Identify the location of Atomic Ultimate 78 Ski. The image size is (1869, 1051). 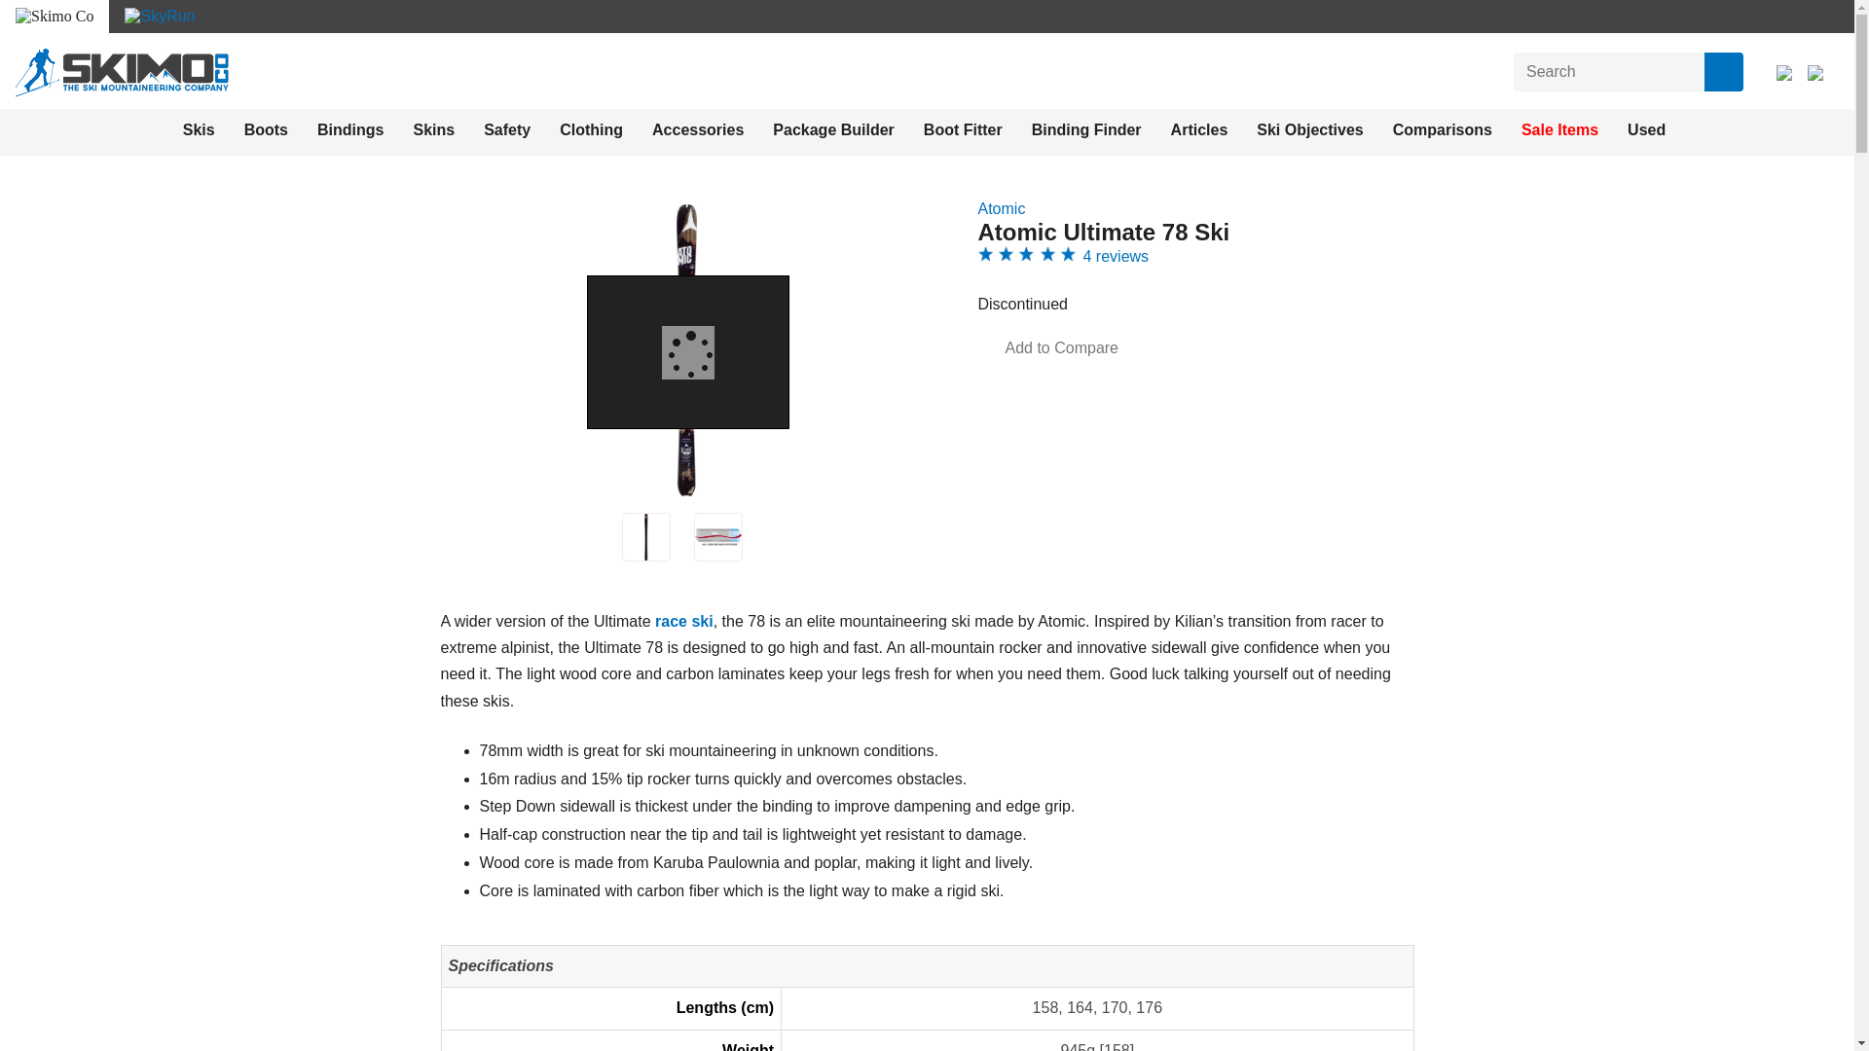
(717, 537).